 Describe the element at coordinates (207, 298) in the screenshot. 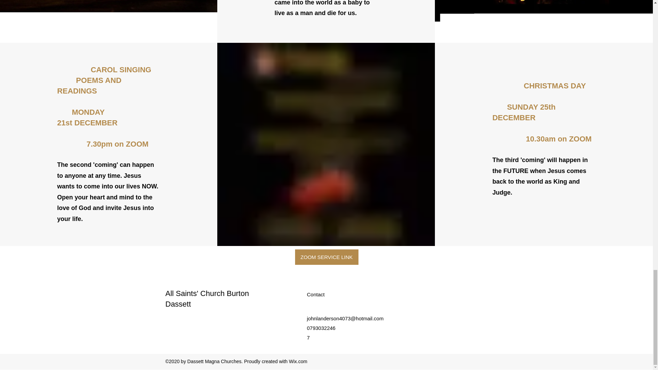

I see `All Saints' Church Burton Dassett` at that location.